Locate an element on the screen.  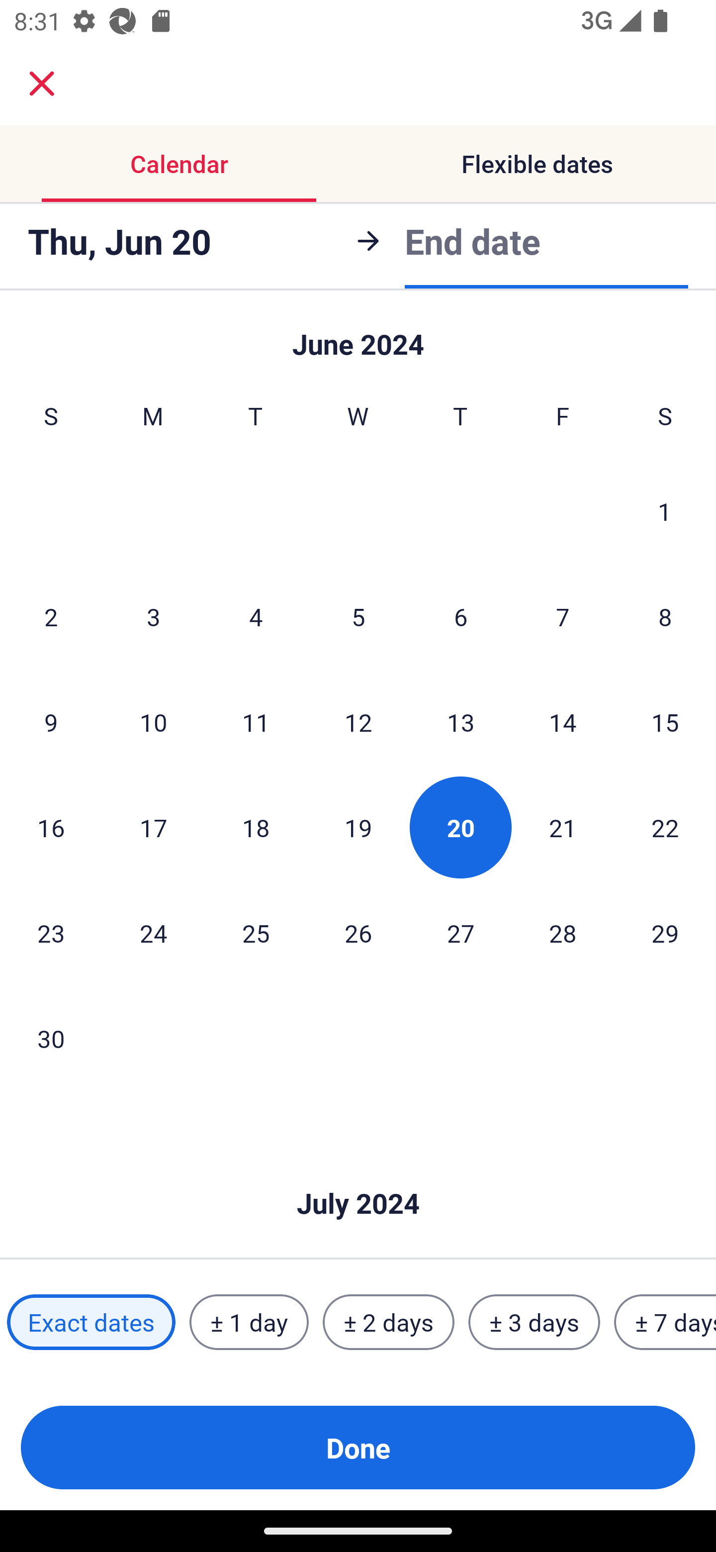
28 Friday, June 28, 2024 is located at coordinates (563, 933).